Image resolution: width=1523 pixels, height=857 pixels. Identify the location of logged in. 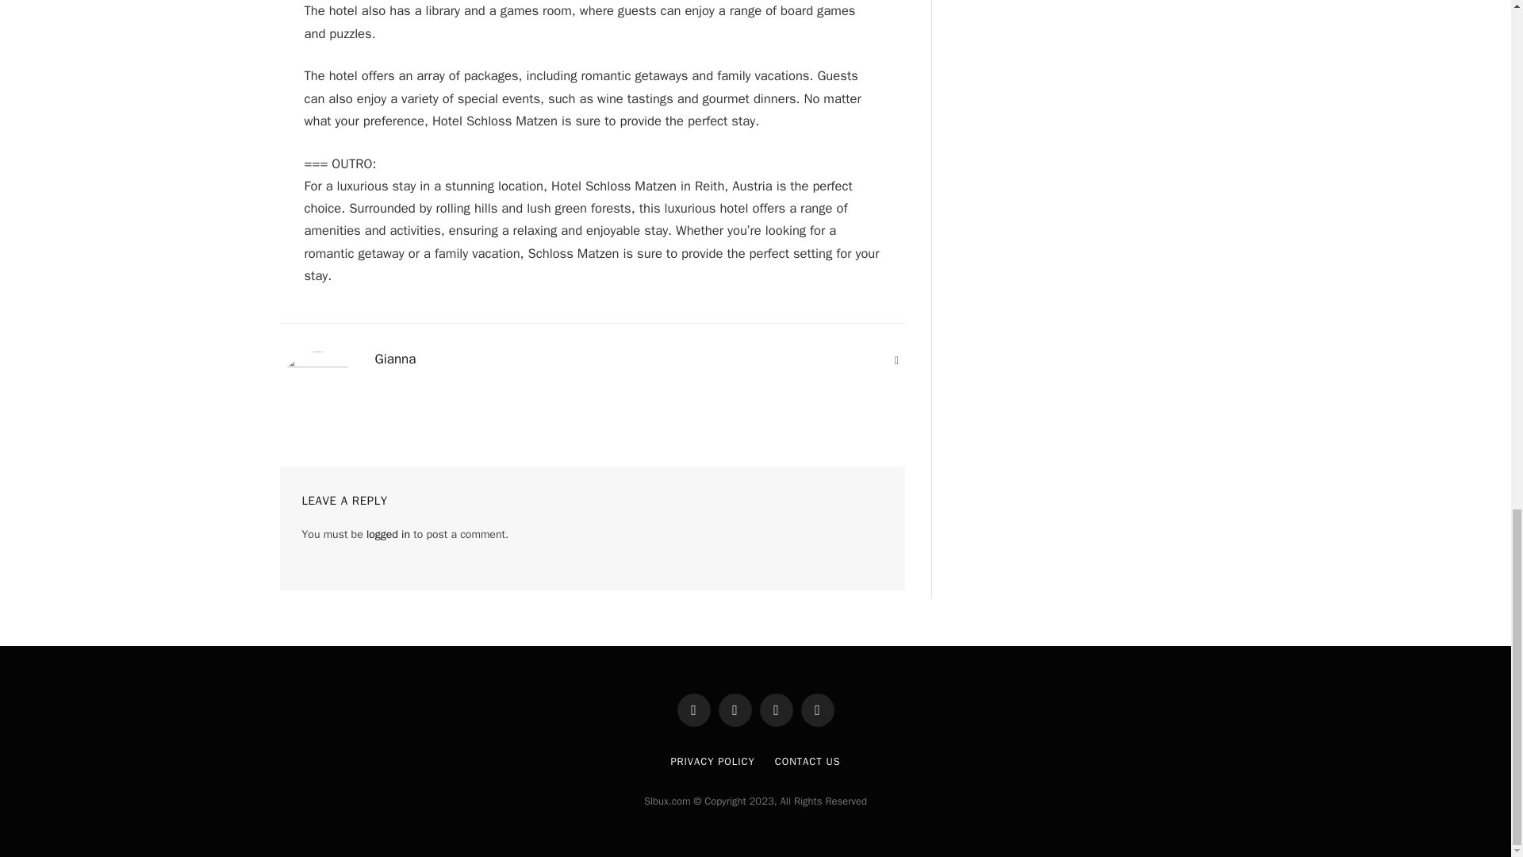
(388, 534).